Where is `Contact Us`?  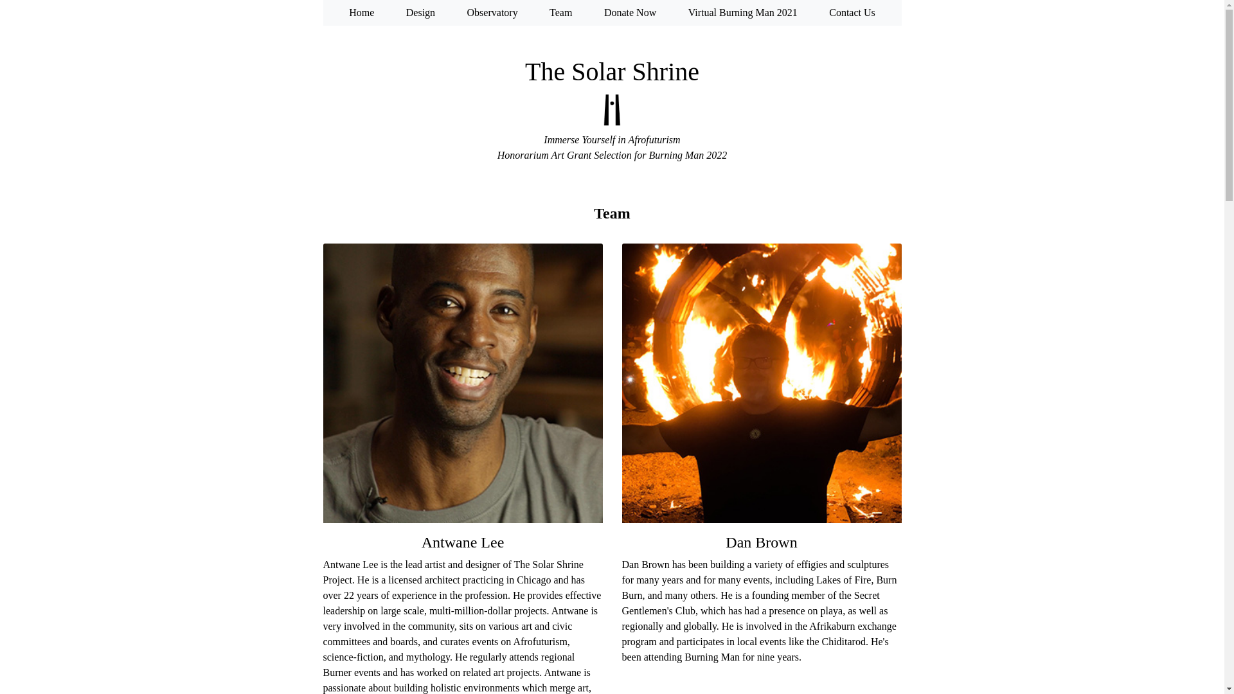
Contact Us is located at coordinates (852, 12).